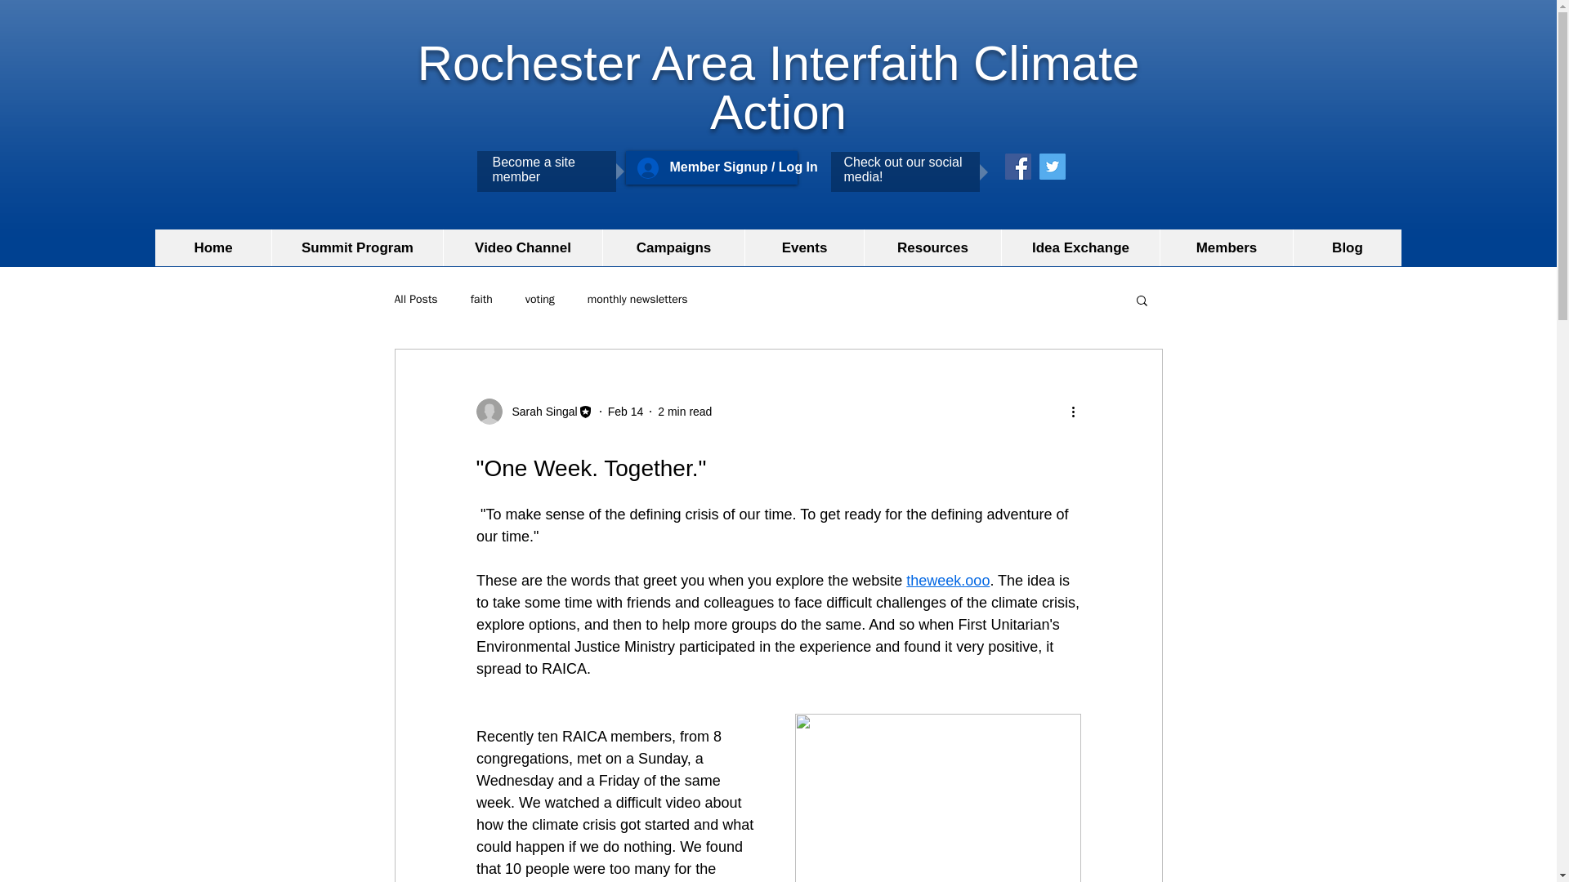 The image size is (1569, 882). I want to click on Sarah Singal, so click(534, 412).